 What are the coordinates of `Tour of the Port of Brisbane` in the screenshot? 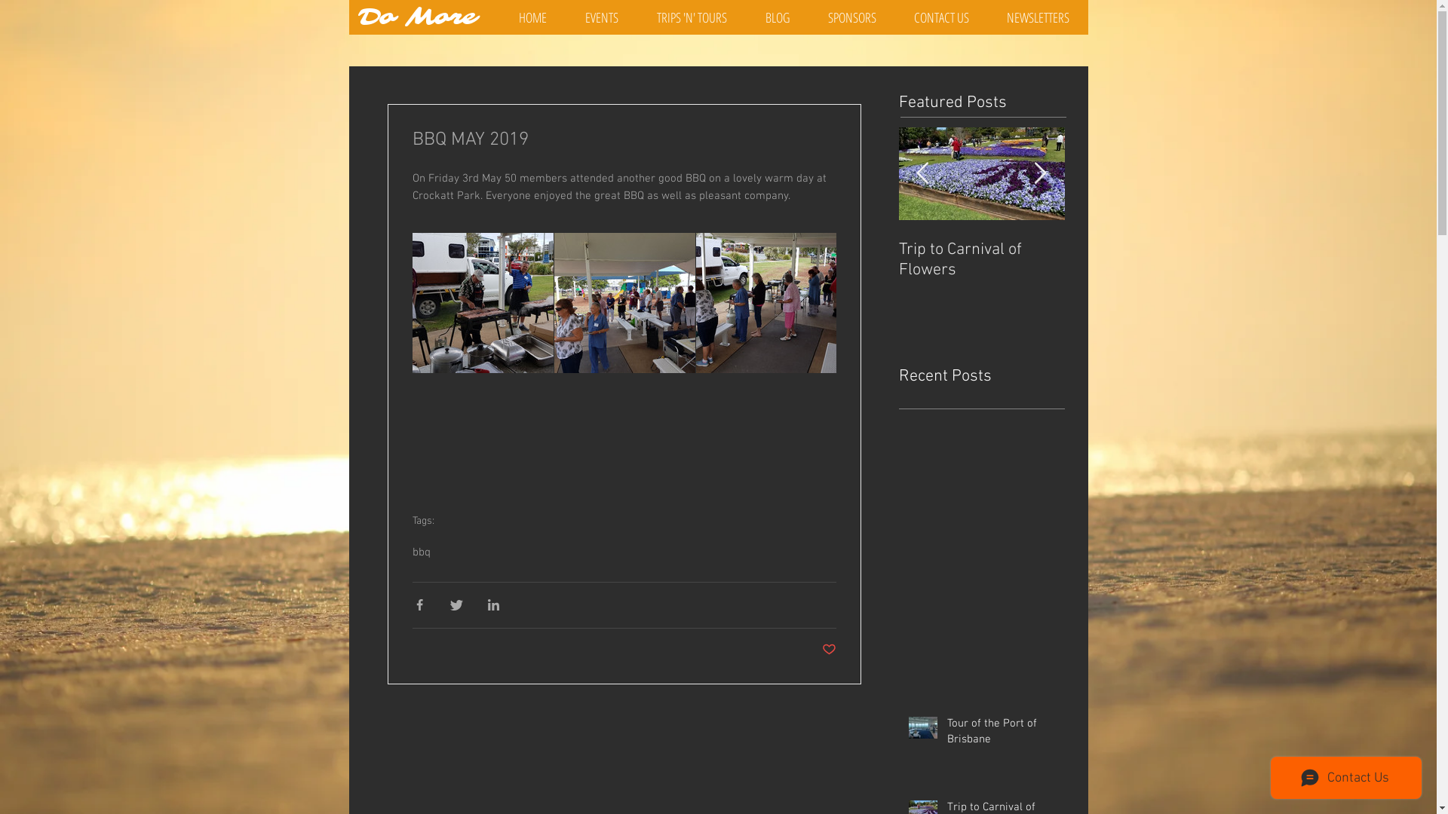 It's located at (982, 260).